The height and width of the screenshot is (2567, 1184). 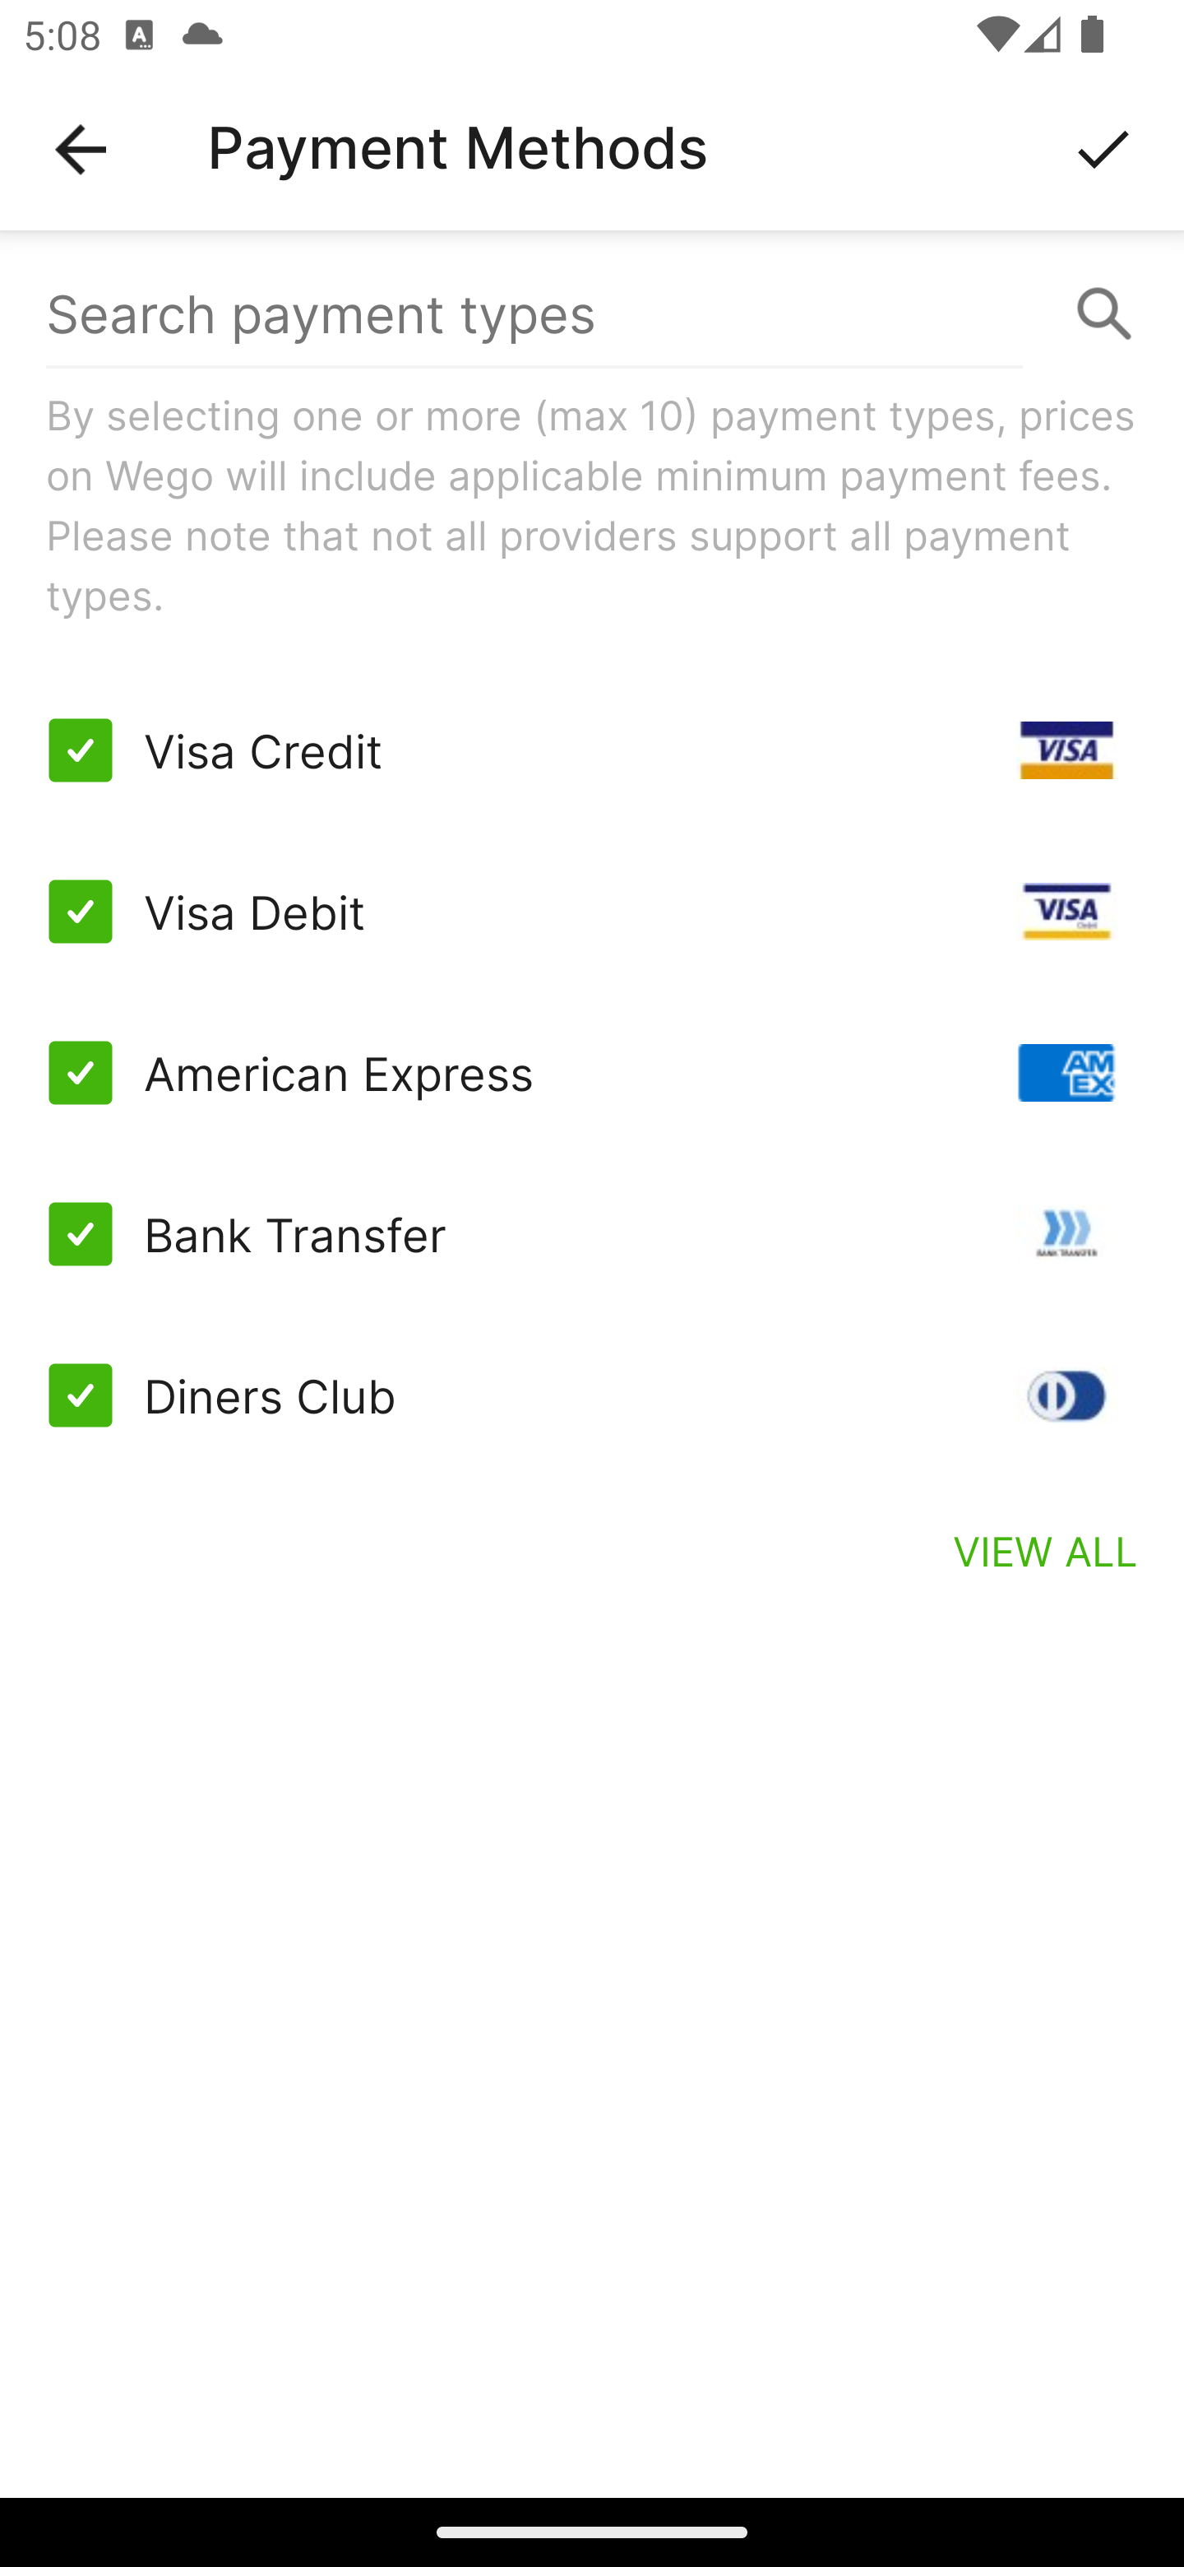 What do you see at coordinates (592, 750) in the screenshot?
I see `Visa Credit` at bounding box center [592, 750].